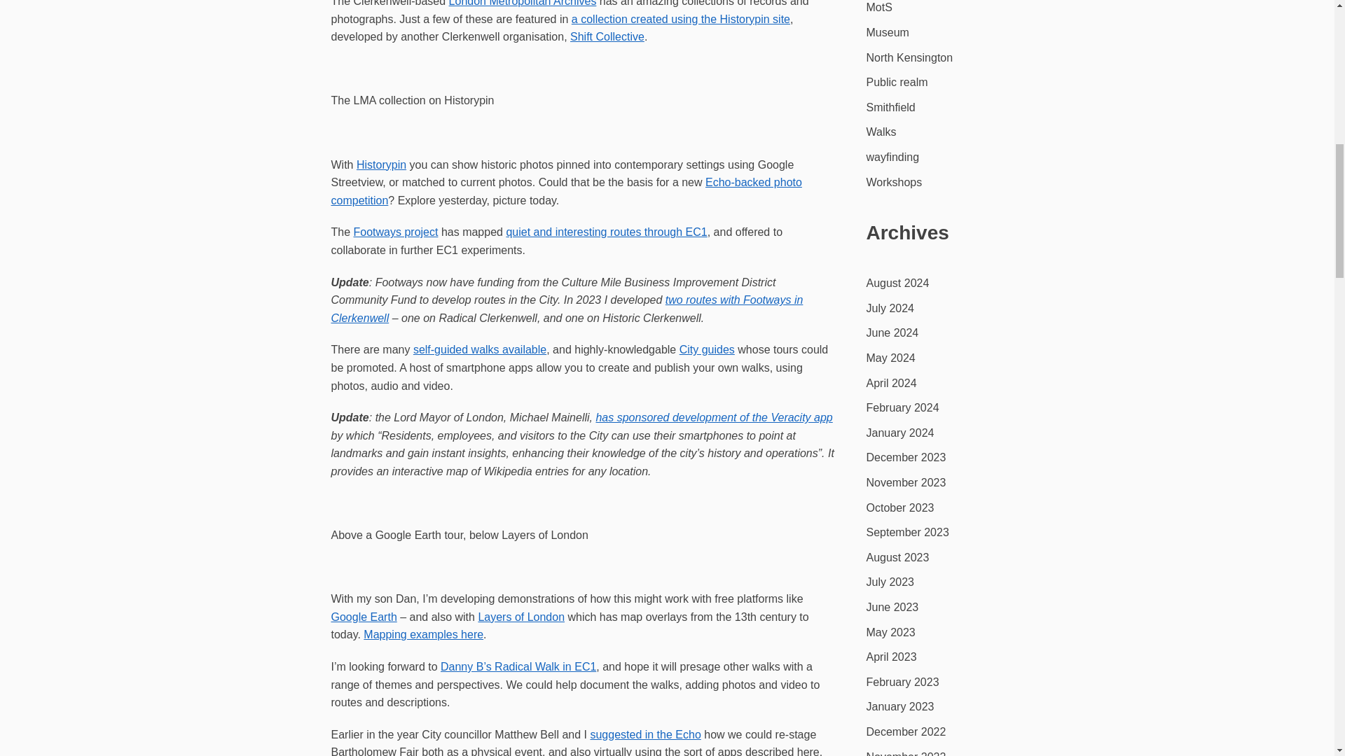  Describe the element at coordinates (706, 349) in the screenshot. I see `City guides` at that location.